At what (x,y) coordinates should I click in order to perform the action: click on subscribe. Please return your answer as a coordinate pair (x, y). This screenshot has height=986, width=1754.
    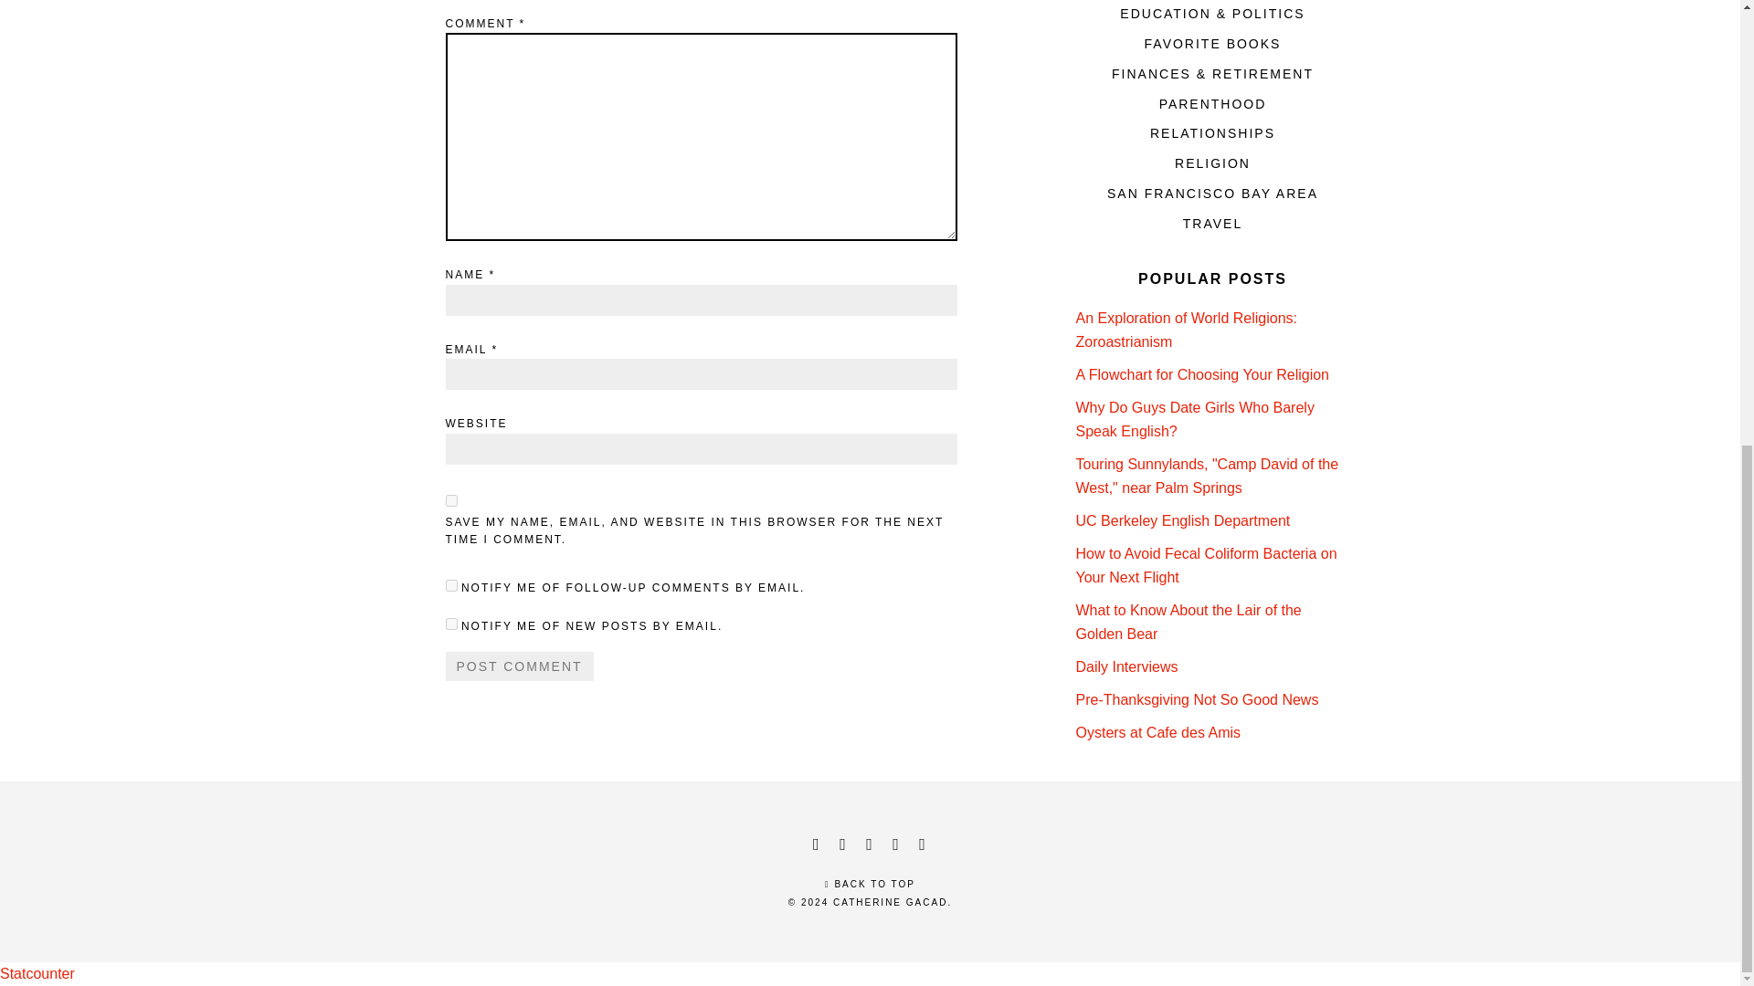
    Looking at the image, I should click on (451, 586).